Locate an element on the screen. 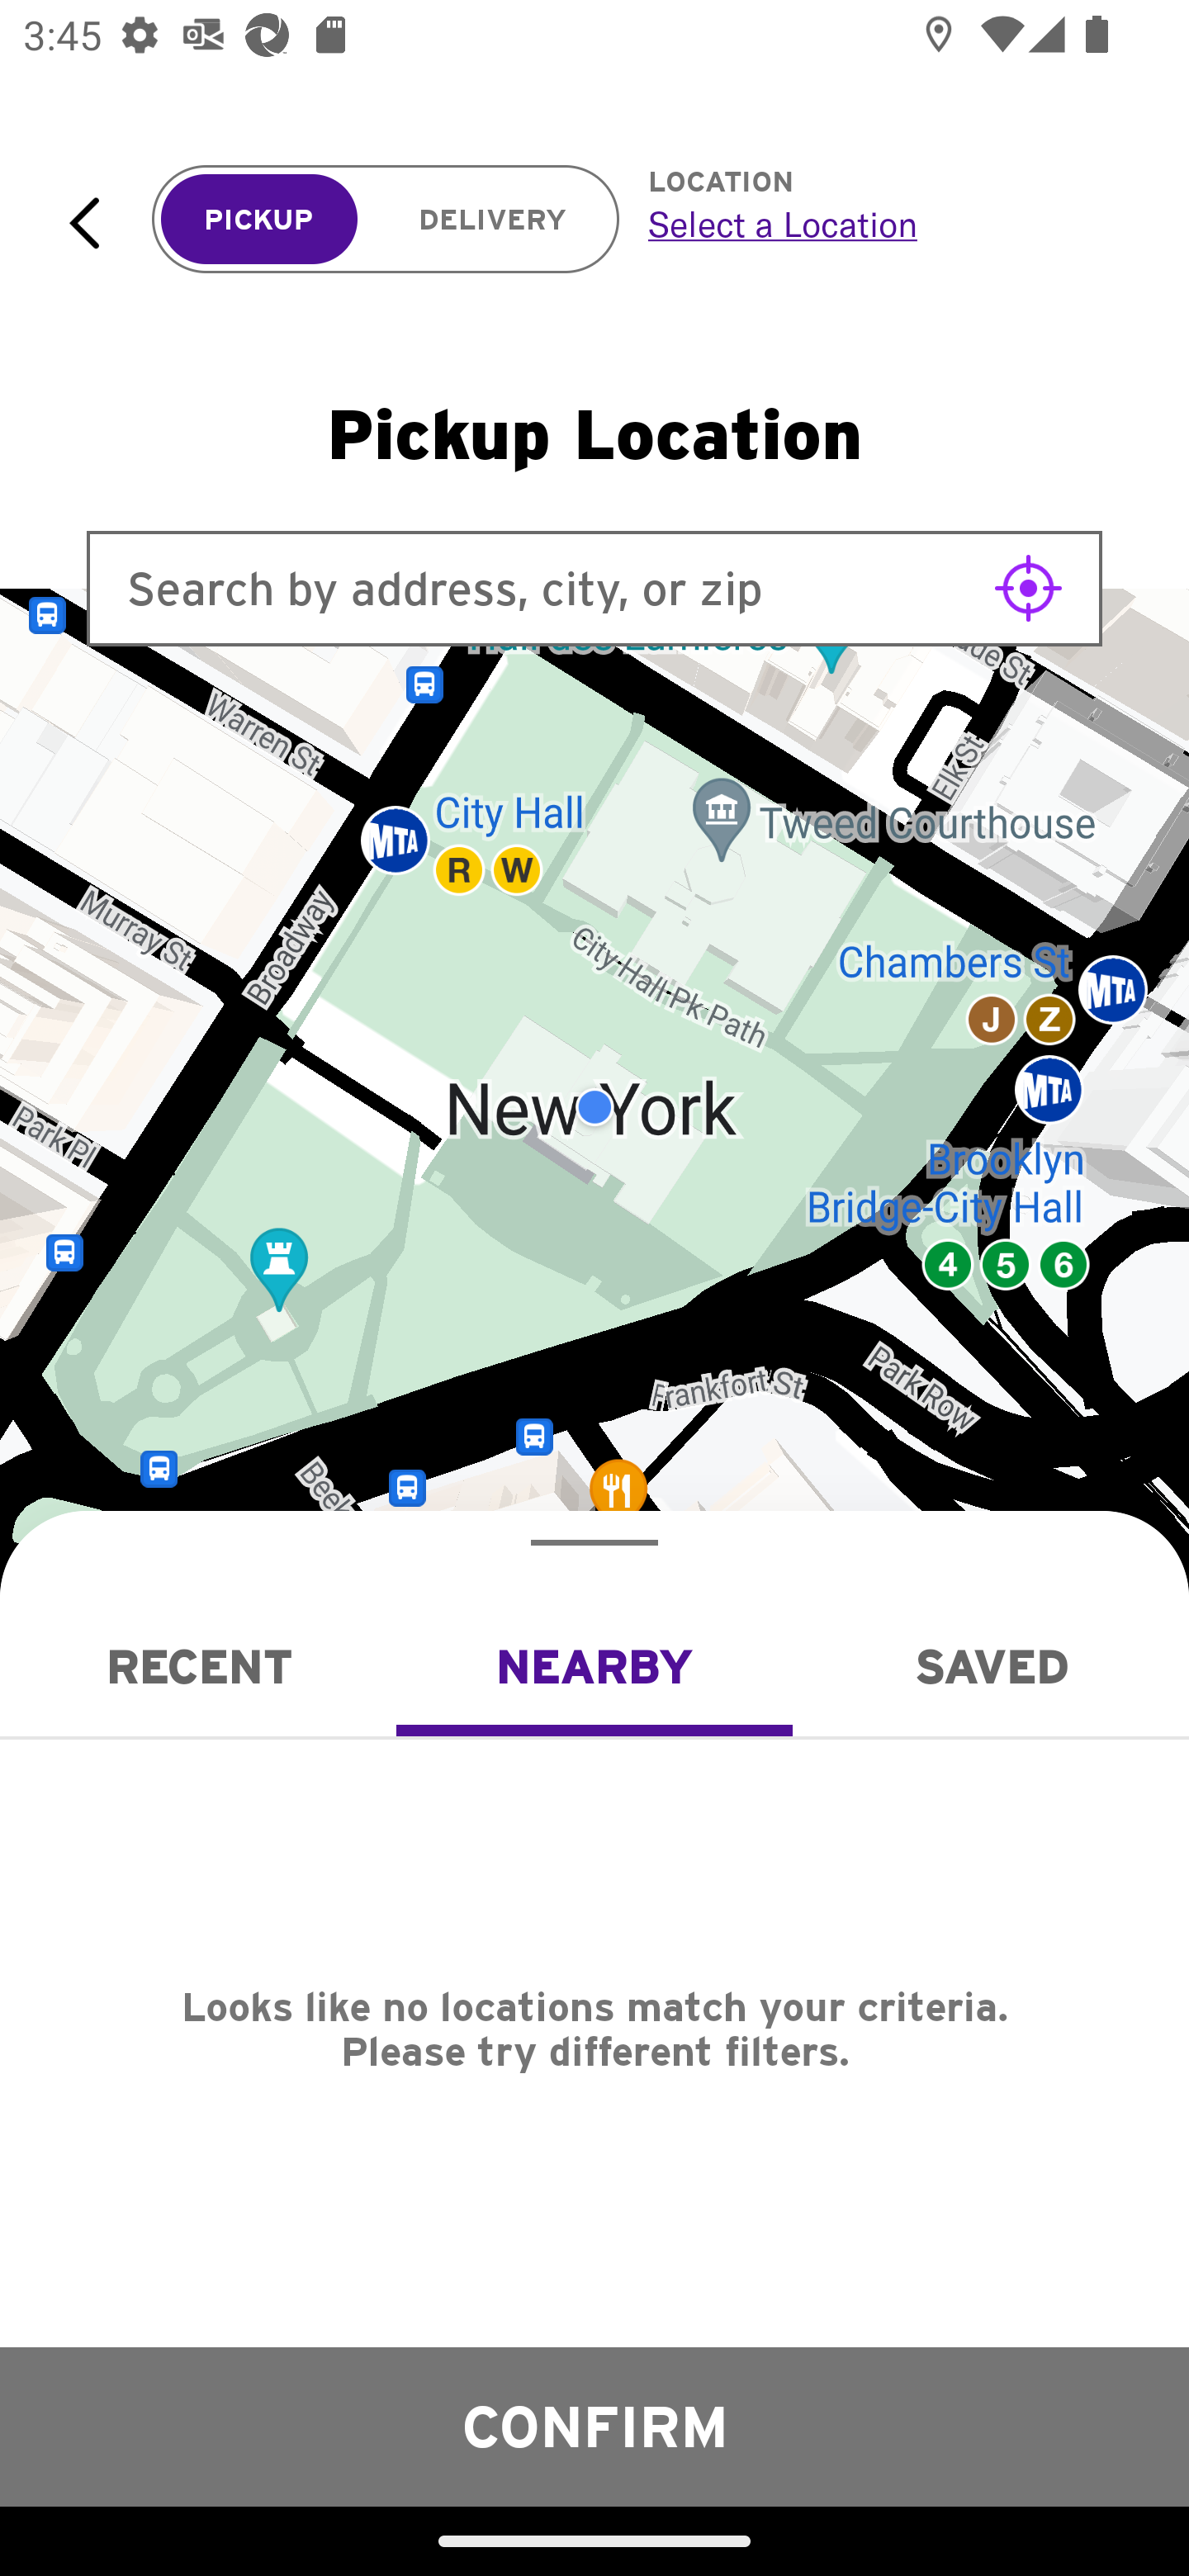 This screenshot has height=2576, width=1189. Recent RECENT is located at coordinates (198, 1666).